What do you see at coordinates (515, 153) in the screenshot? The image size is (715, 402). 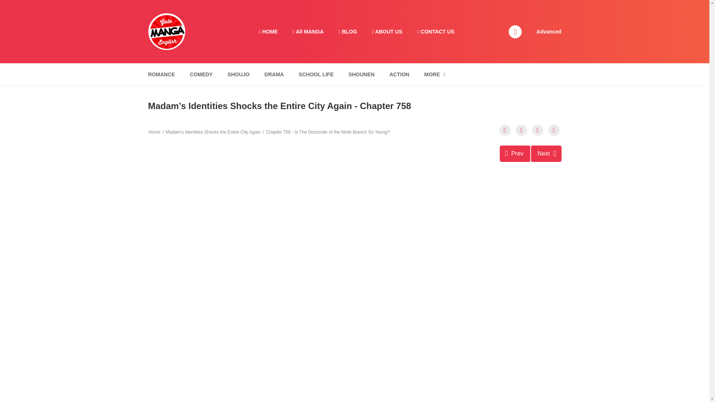 I see `Chapter 757` at bounding box center [515, 153].